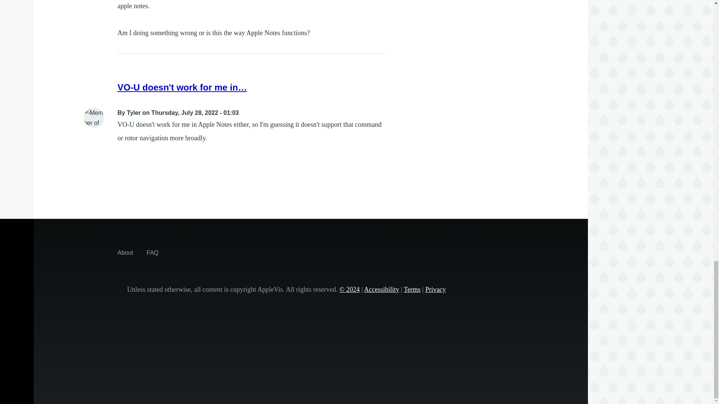 This screenshot has width=719, height=404. What do you see at coordinates (381, 290) in the screenshot?
I see `Accessibility` at bounding box center [381, 290].